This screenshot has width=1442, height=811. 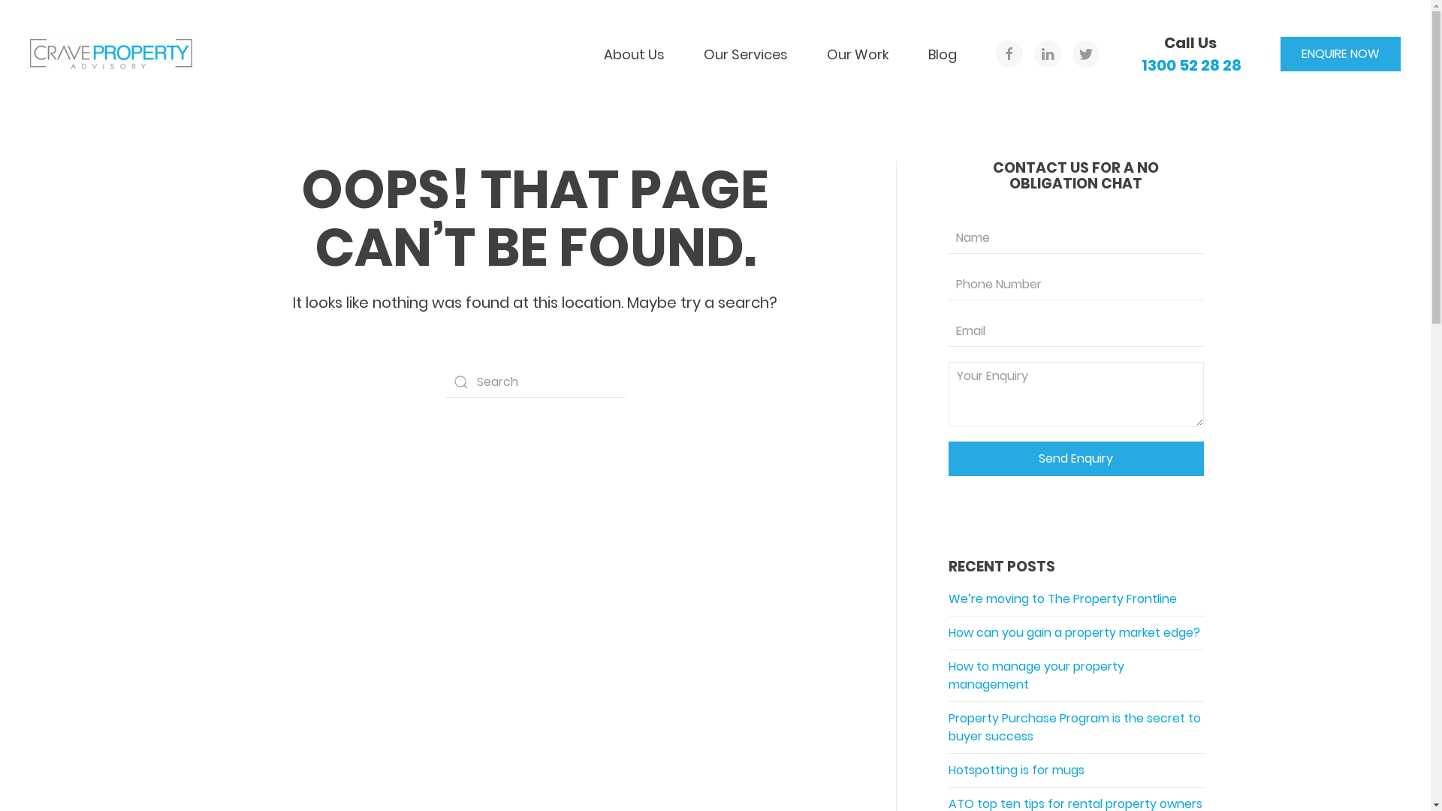 I want to click on Our Work, so click(x=858, y=54).